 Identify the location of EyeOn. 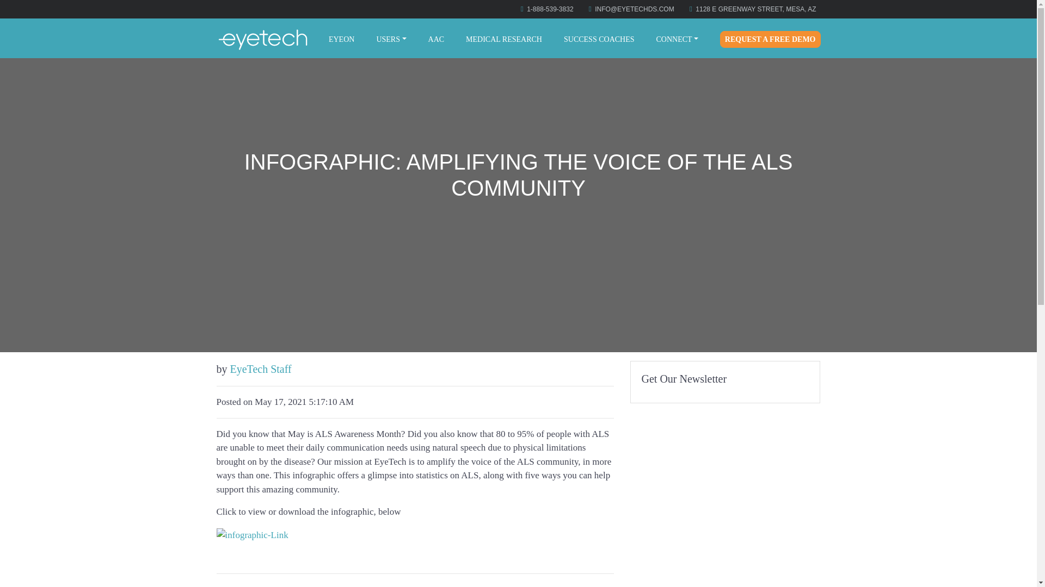
(341, 39).